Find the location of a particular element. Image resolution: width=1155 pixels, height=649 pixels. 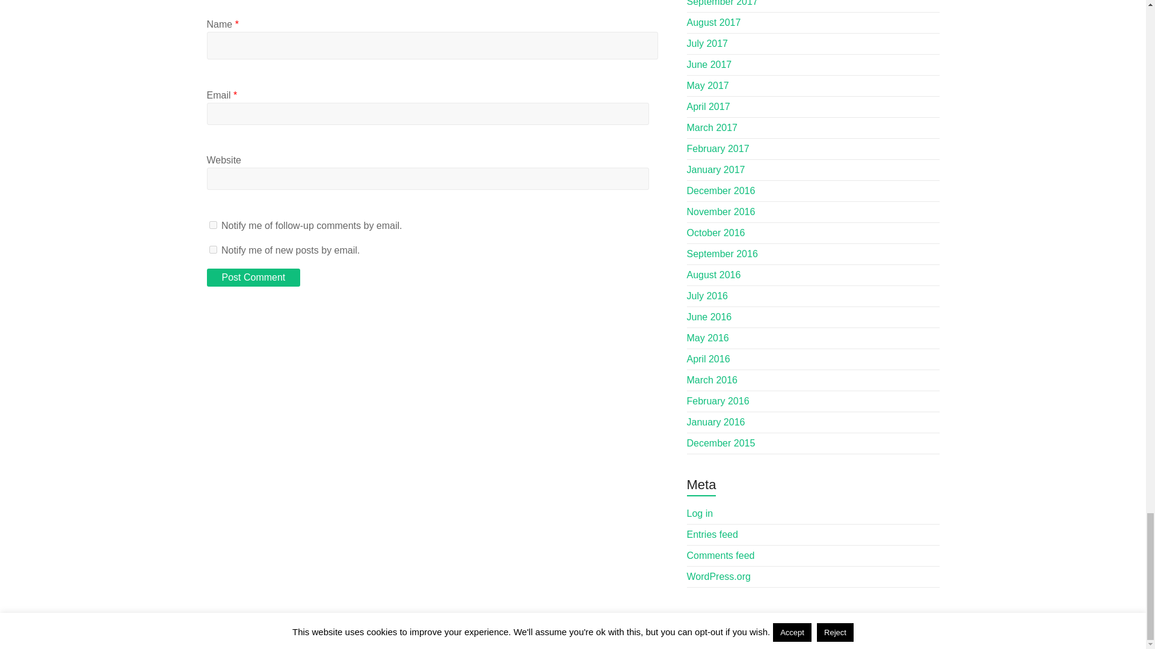

subscribe is located at coordinates (213, 250).